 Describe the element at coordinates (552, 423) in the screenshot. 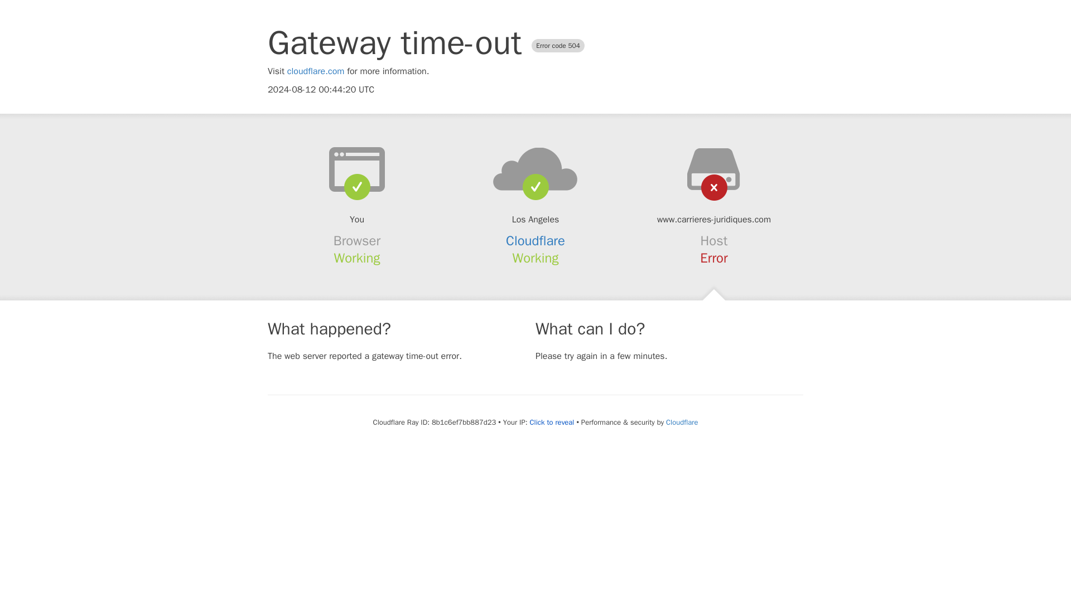

I see `Click to reveal` at that location.